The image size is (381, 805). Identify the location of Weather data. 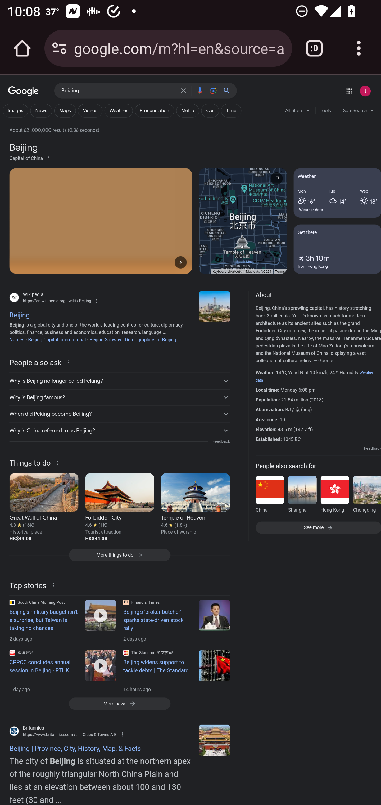
(314, 376).